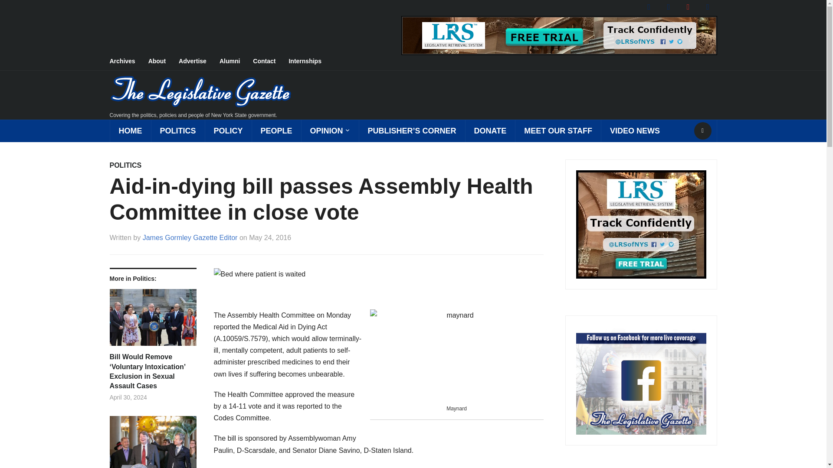  What do you see at coordinates (649, 6) in the screenshot?
I see `Friend me on Facebook` at bounding box center [649, 6].